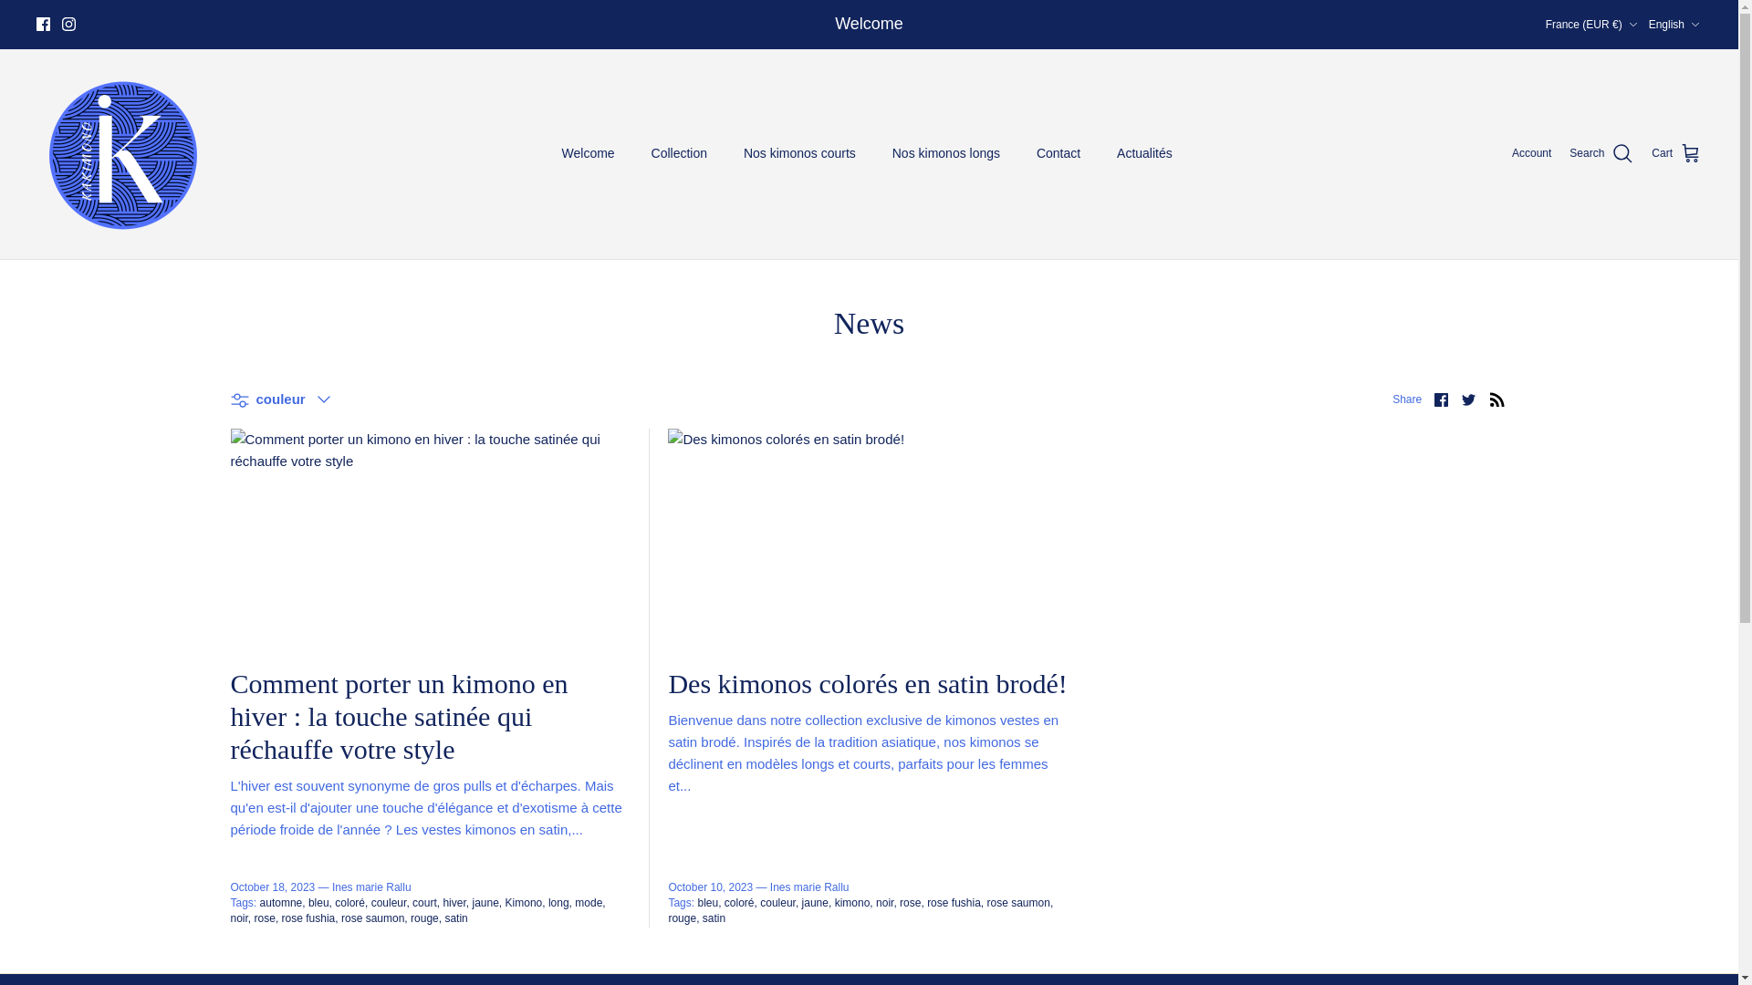  I want to click on Facebook, so click(44, 24).